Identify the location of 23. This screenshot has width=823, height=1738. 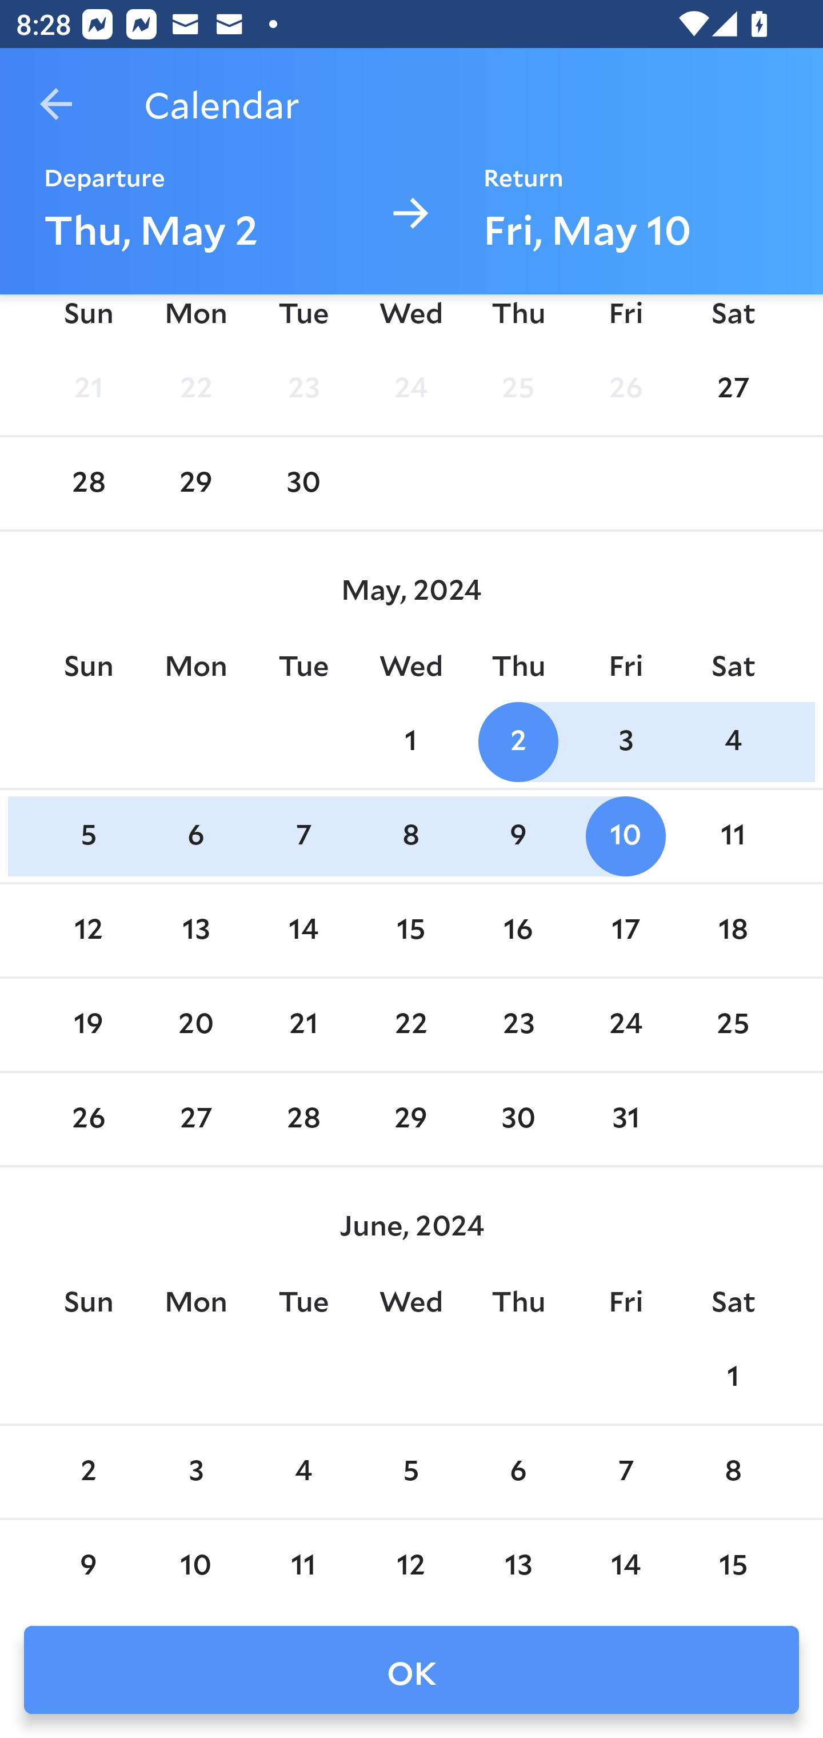
(303, 389).